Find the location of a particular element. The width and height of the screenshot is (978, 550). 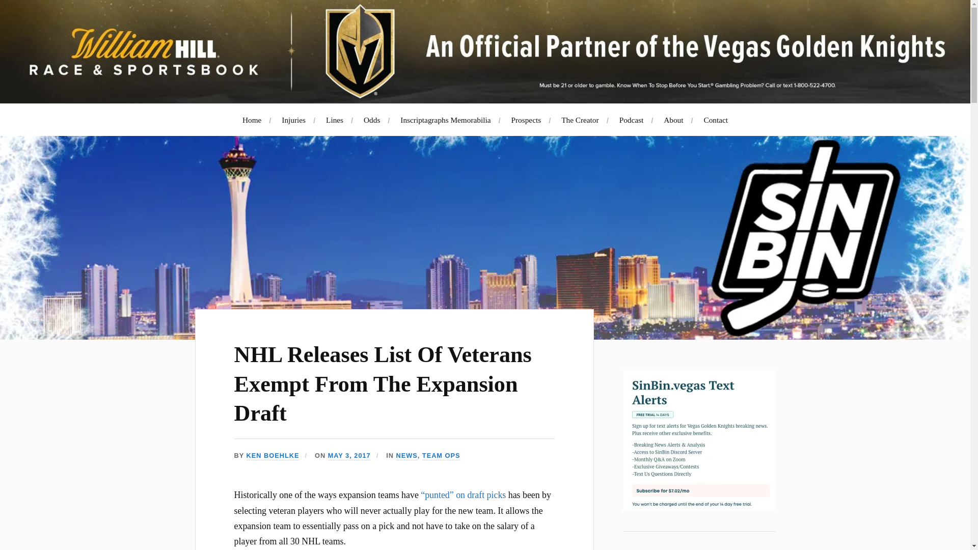

TEAM OPS is located at coordinates (441, 455).